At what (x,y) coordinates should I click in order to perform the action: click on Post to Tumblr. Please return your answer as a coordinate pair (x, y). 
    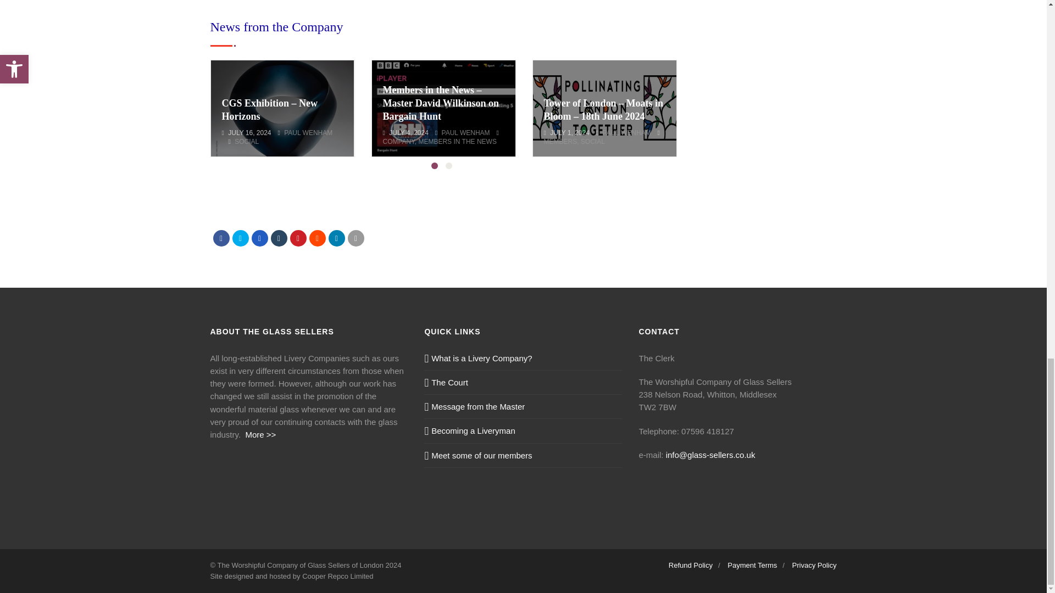
    Looking at the image, I should click on (278, 238).